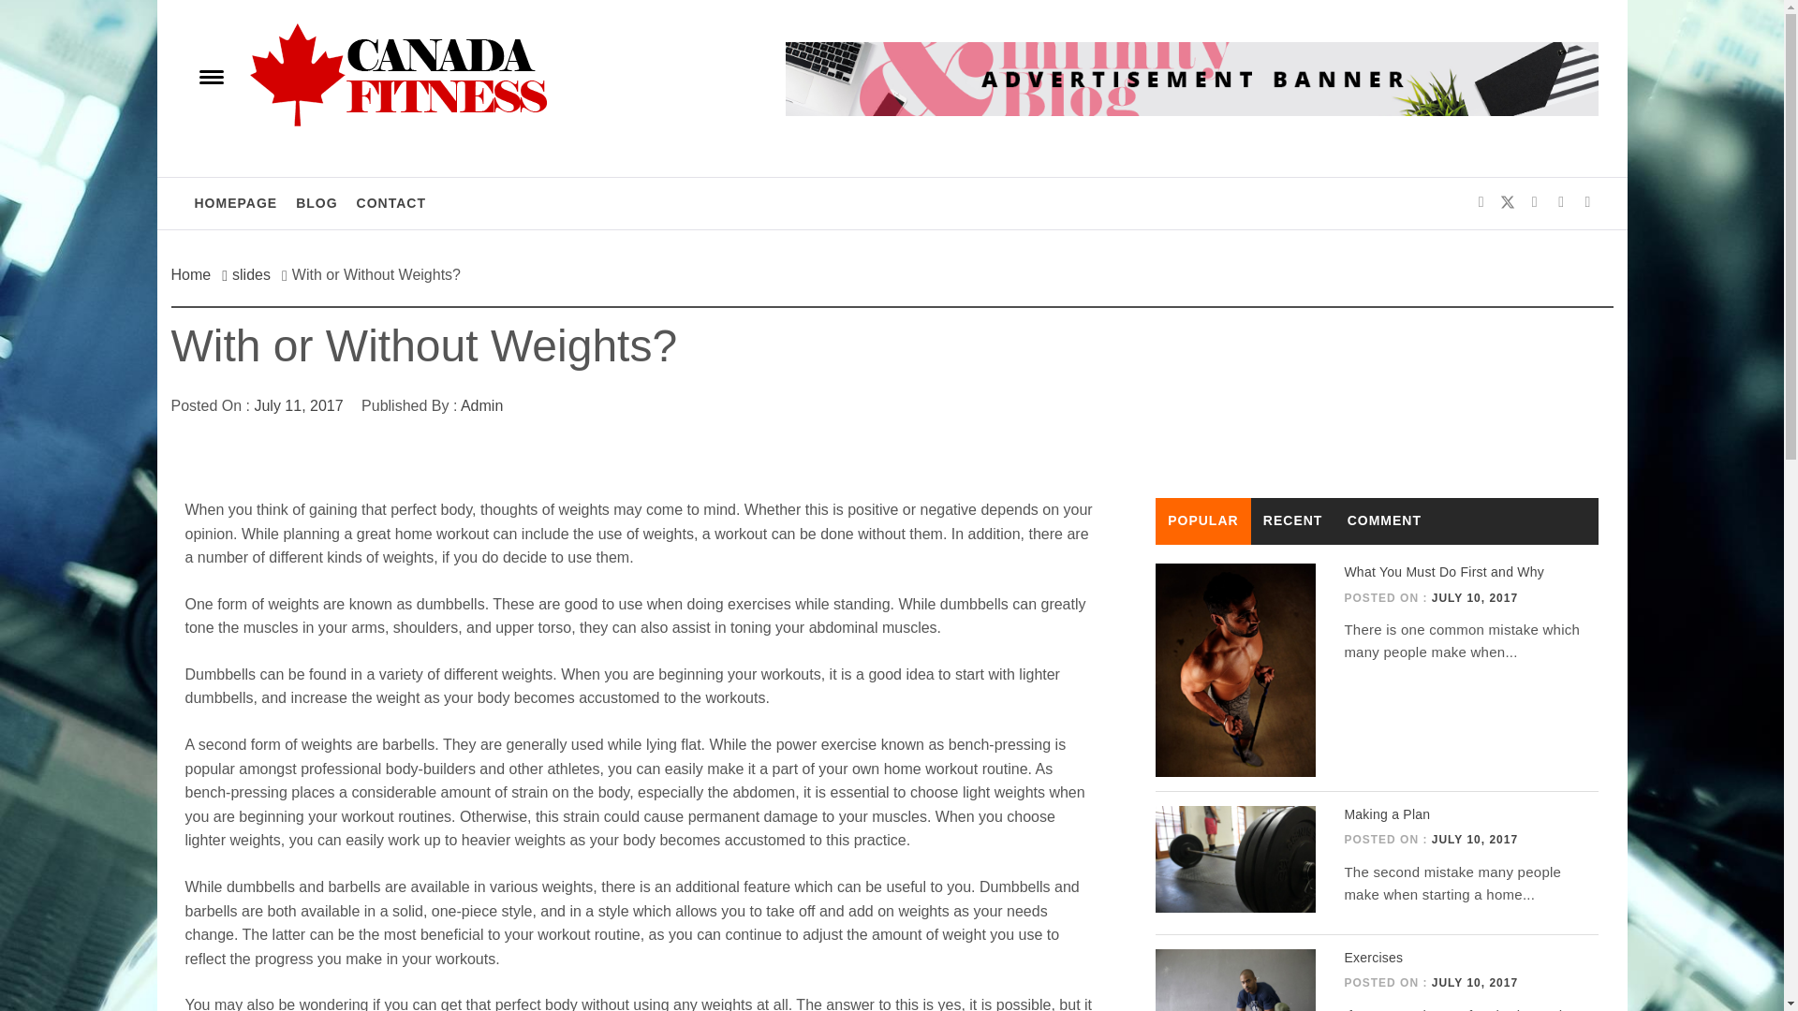  What do you see at coordinates (1293, 521) in the screenshot?
I see `RECENT` at bounding box center [1293, 521].